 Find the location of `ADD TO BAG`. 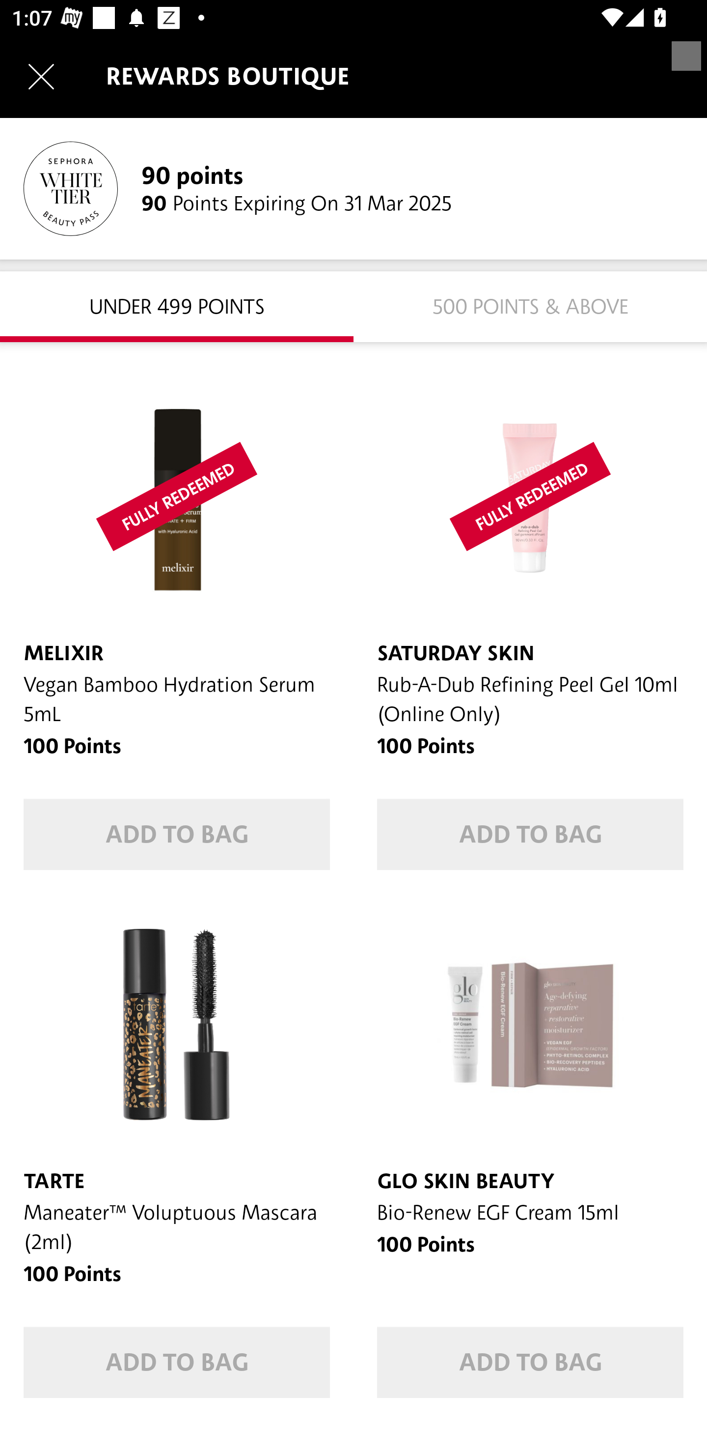

ADD TO BAG is located at coordinates (530, 835).